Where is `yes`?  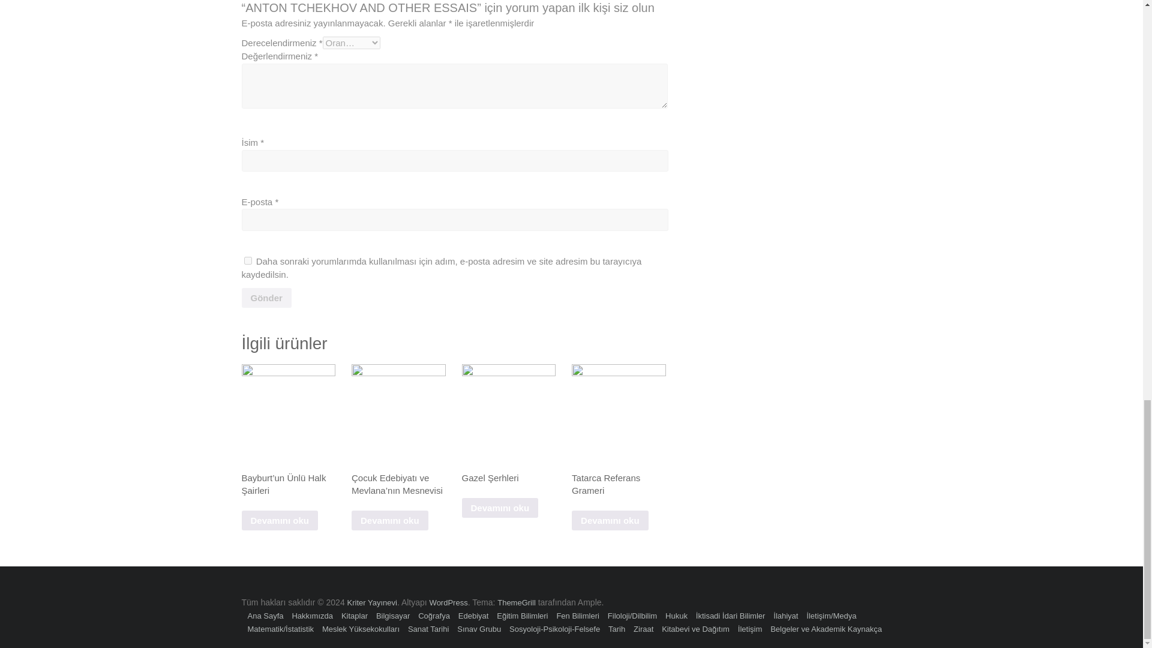
yes is located at coordinates (247, 260).